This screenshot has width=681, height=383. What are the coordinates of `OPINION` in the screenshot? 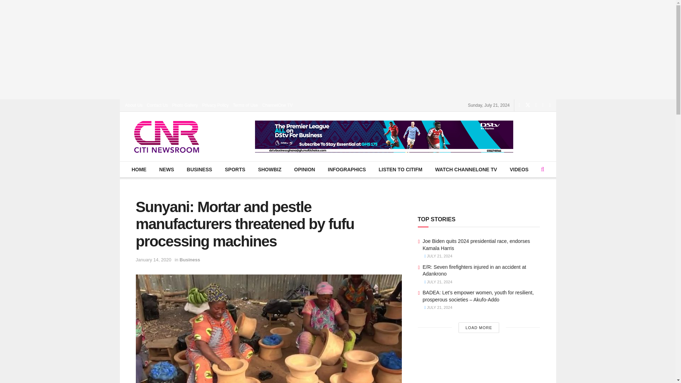 It's located at (305, 170).